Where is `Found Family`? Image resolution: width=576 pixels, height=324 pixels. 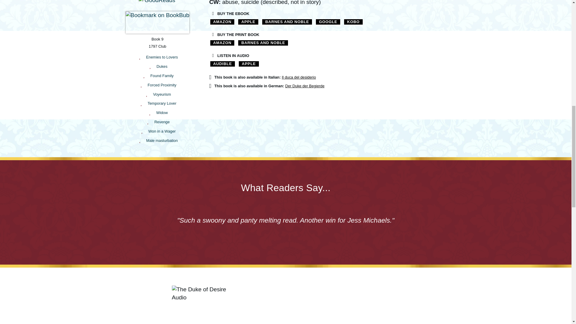 Found Family is located at coordinates (162, 76).